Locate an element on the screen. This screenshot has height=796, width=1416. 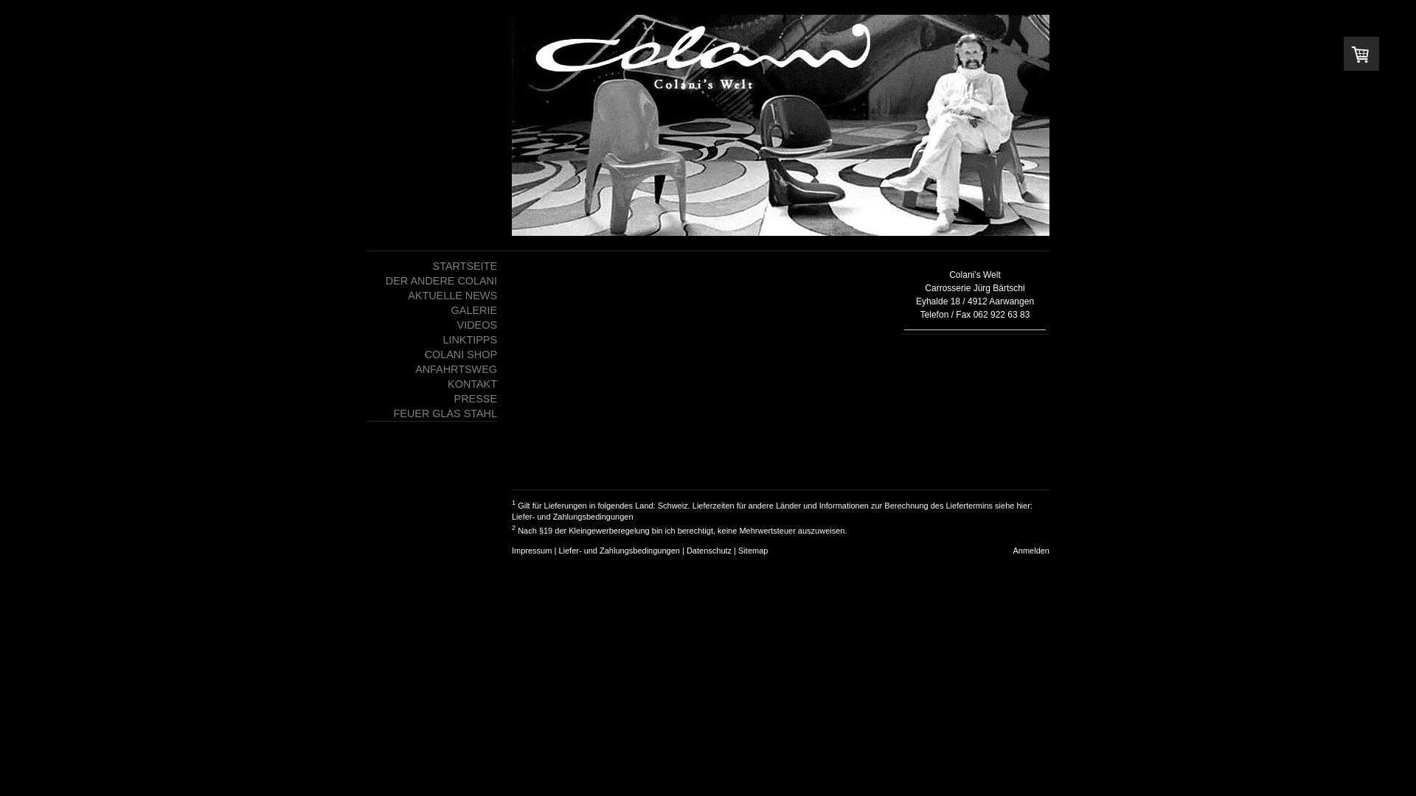
PRESSE is located at coordinates (432, 399).